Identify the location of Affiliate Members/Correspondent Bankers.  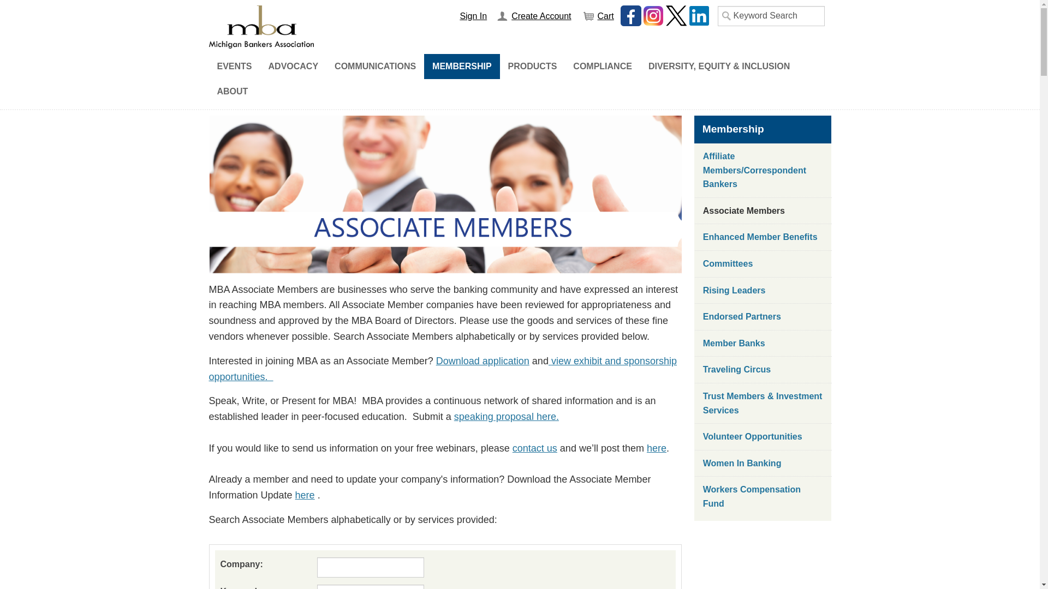
(763, 170).